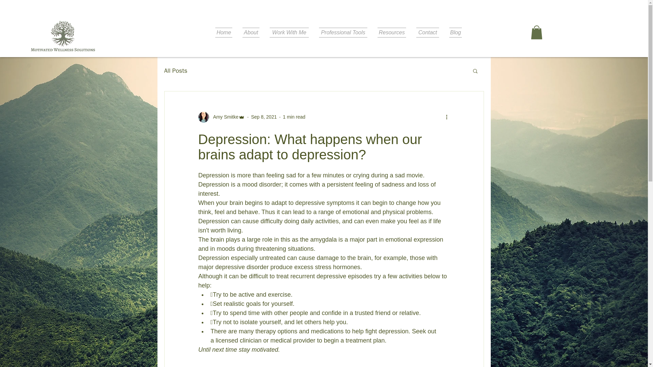  I want to click on Sep 8, 2021, so click(264, 117).